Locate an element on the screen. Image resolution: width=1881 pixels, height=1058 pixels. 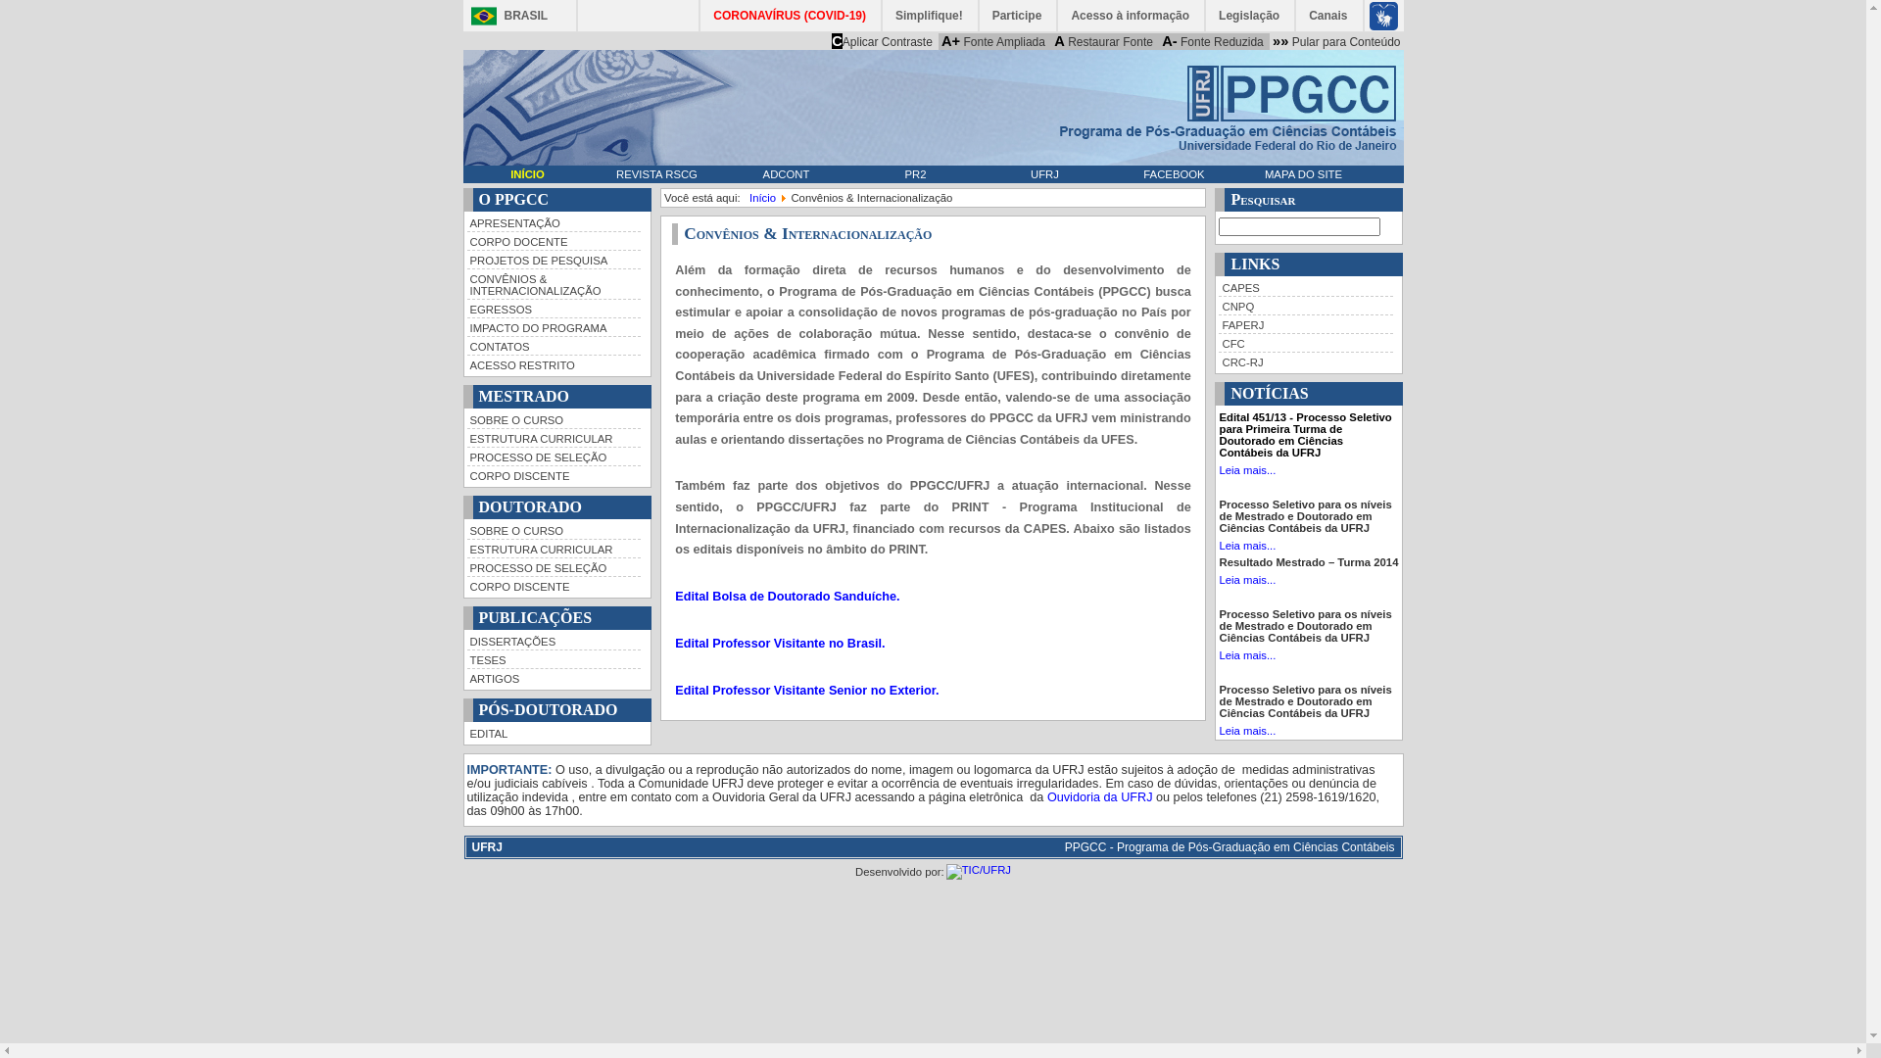
UFRJ is located at coordinates (1044, 174).